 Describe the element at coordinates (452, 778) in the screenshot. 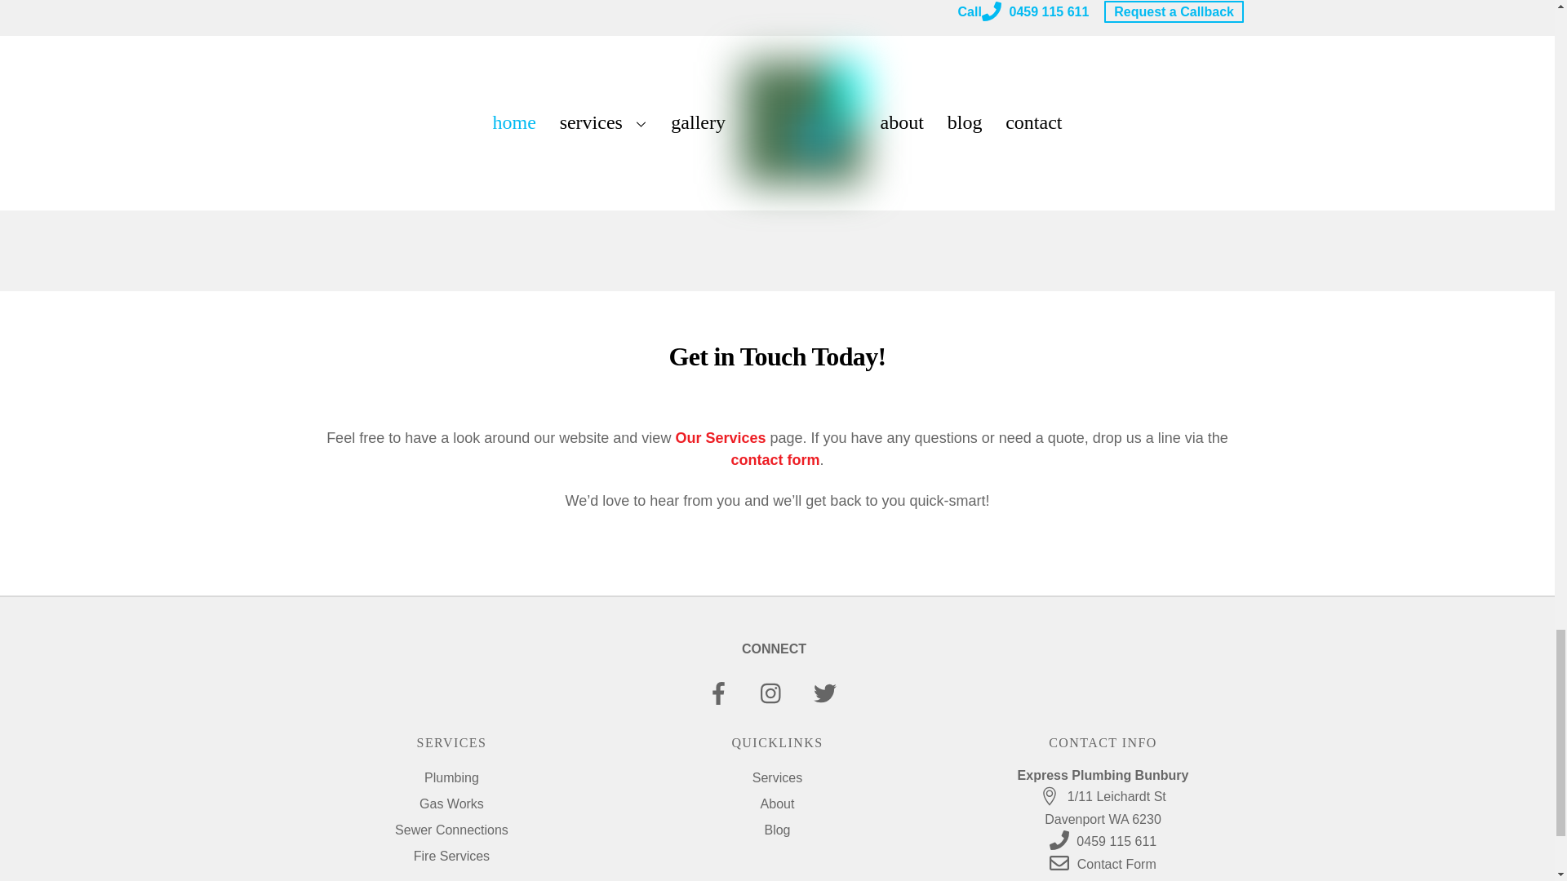

I see `Plumbing` at that location.